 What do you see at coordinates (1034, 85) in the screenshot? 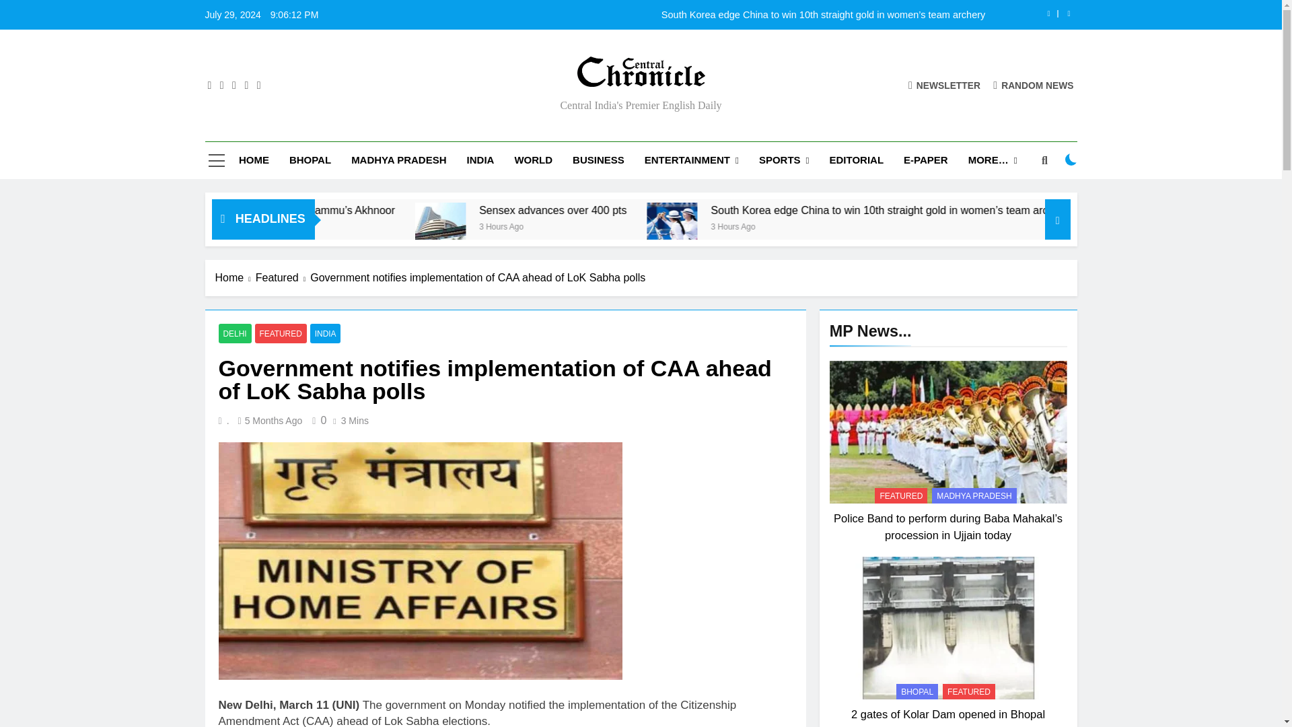
I see `RANDOM NEWS` at bounding box center [1034, 85].